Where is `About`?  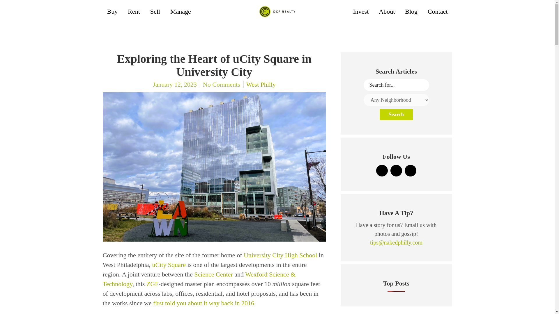
About is located at coordinates (387, 12).